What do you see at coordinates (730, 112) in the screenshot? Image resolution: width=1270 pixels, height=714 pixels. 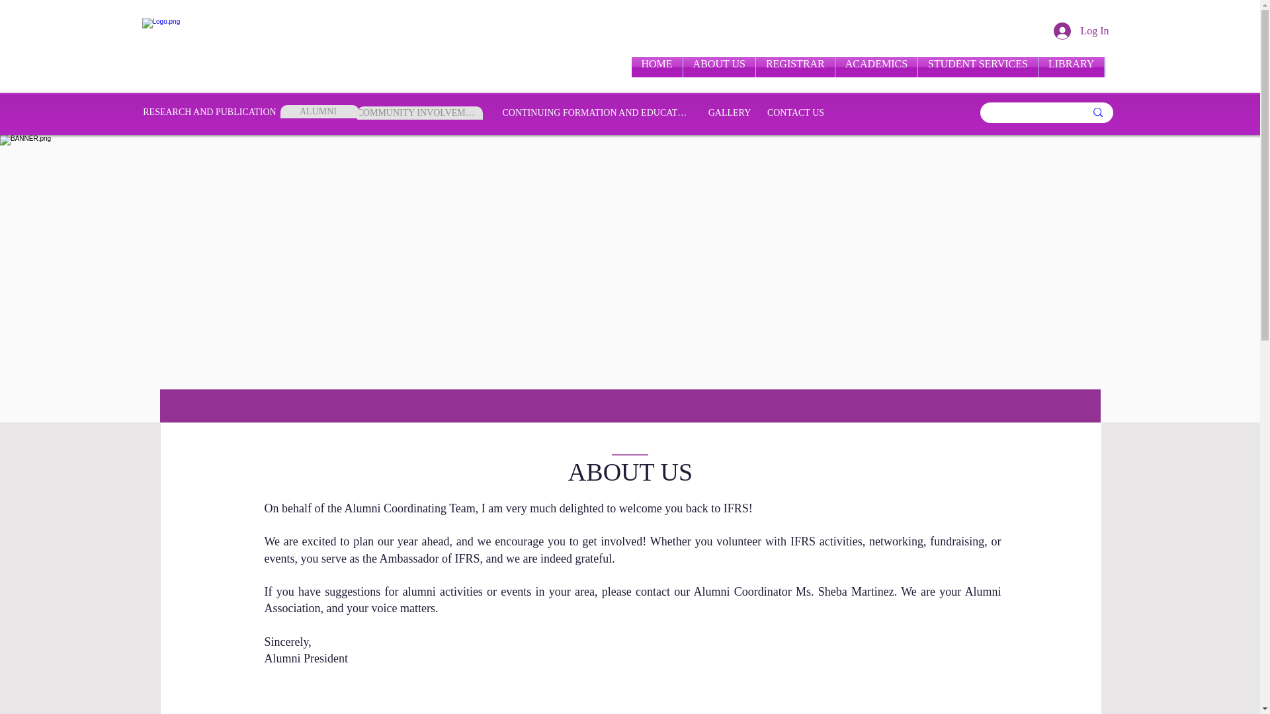 I see `GALLERY` at bounding box center [730, 112].